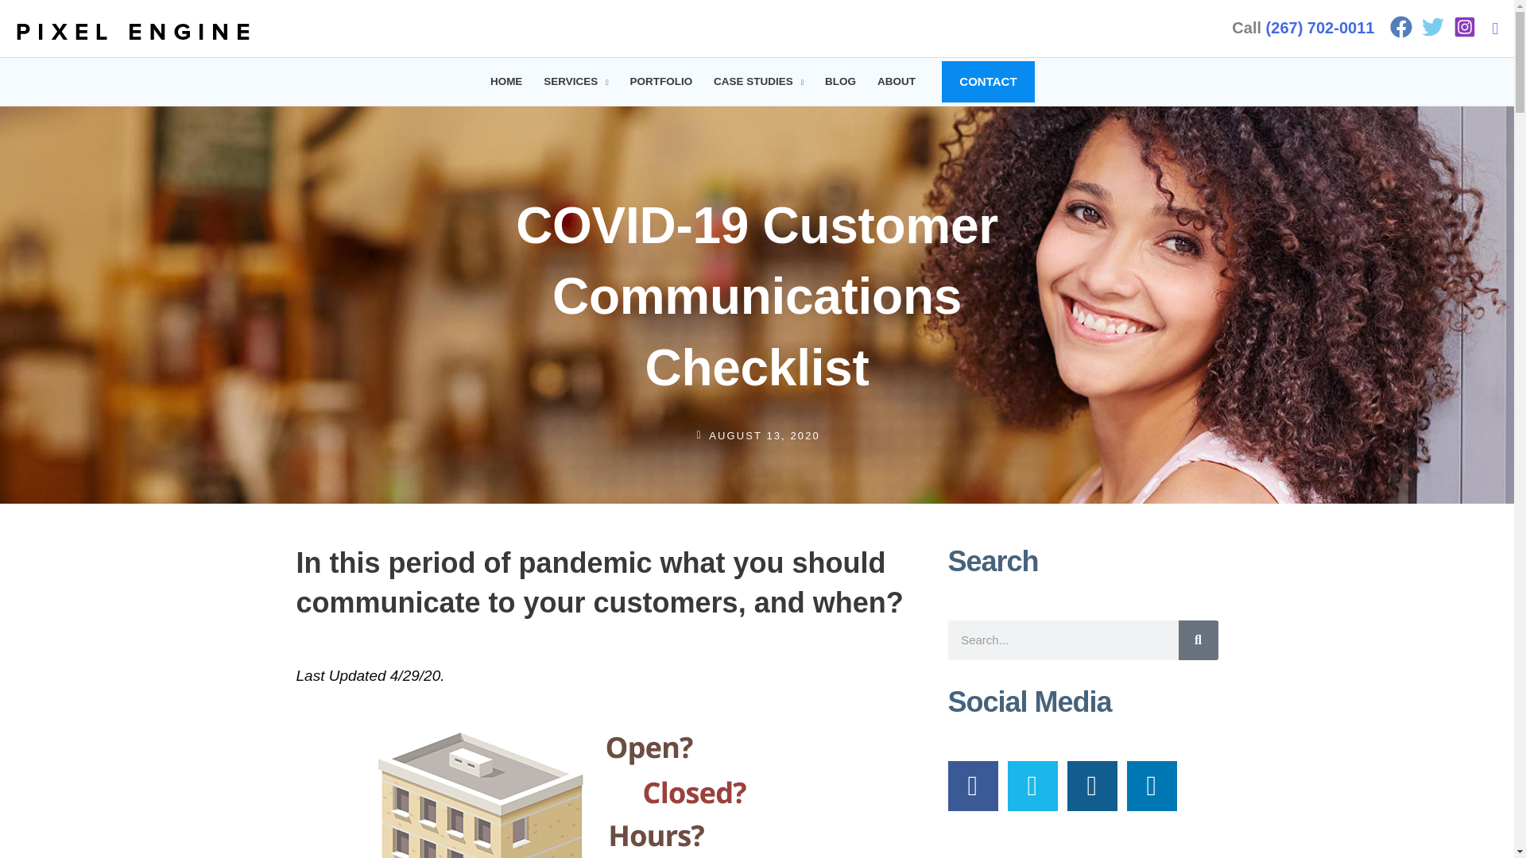 The height and width of the screenshot is (858, 1526). What do you see at coordinates (575, 81) in the screenshot?
I see `SERVICES` at bounding box center [575, 81].